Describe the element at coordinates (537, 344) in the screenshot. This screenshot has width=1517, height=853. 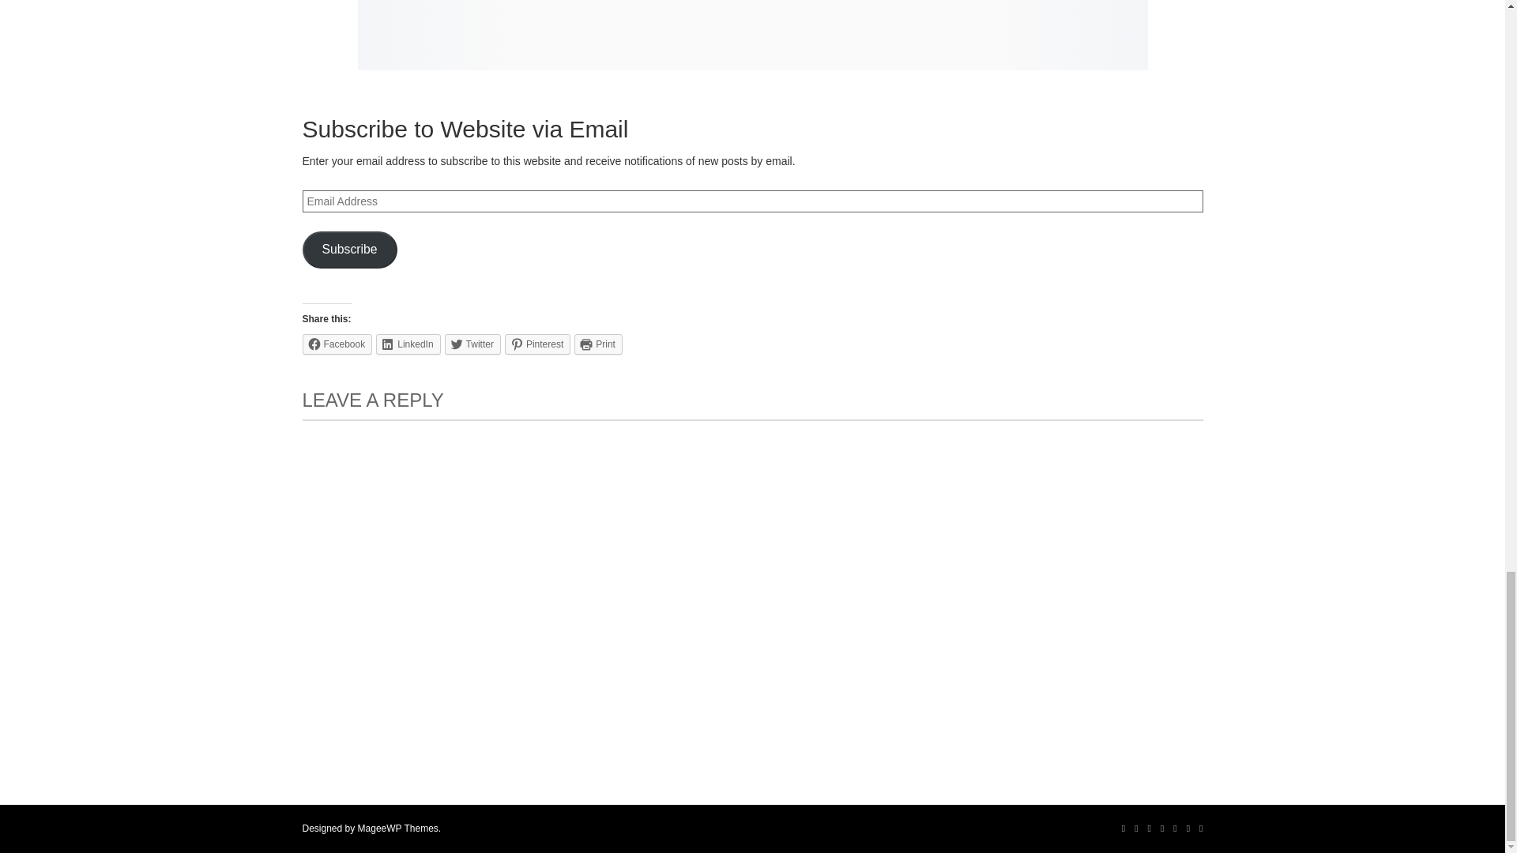
I see `Click to share on Pinterest` at that location.